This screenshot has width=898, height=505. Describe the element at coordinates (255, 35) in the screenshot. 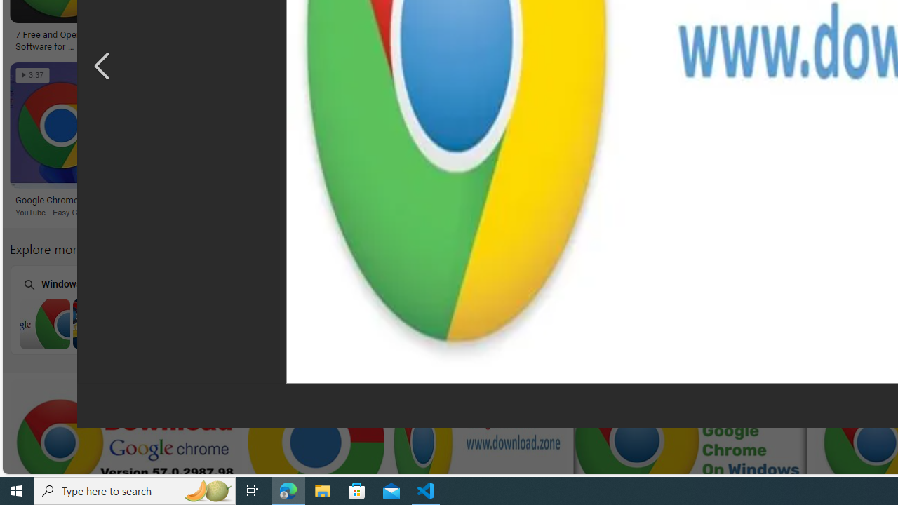

I see `Descargar Google Chrome Para Pc 2021 Windows 7810` at that location.